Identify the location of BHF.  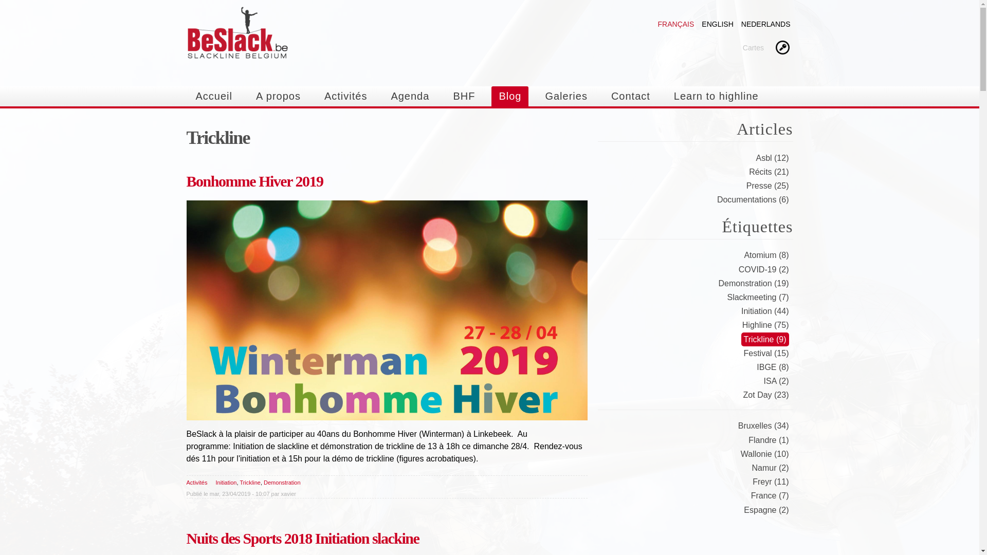
(464, 97).